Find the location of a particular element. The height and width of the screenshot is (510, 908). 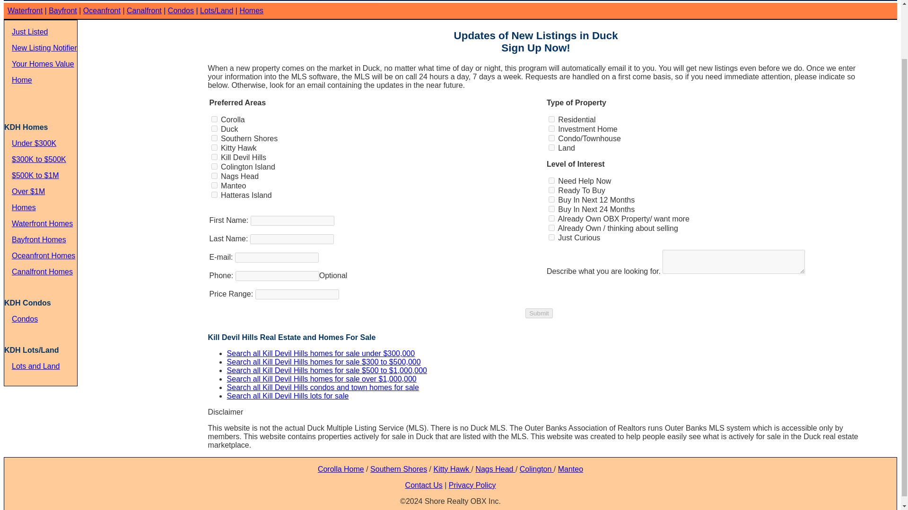

Search all Kill Devil Hills lots for sale is located at coordinates (288, 396).